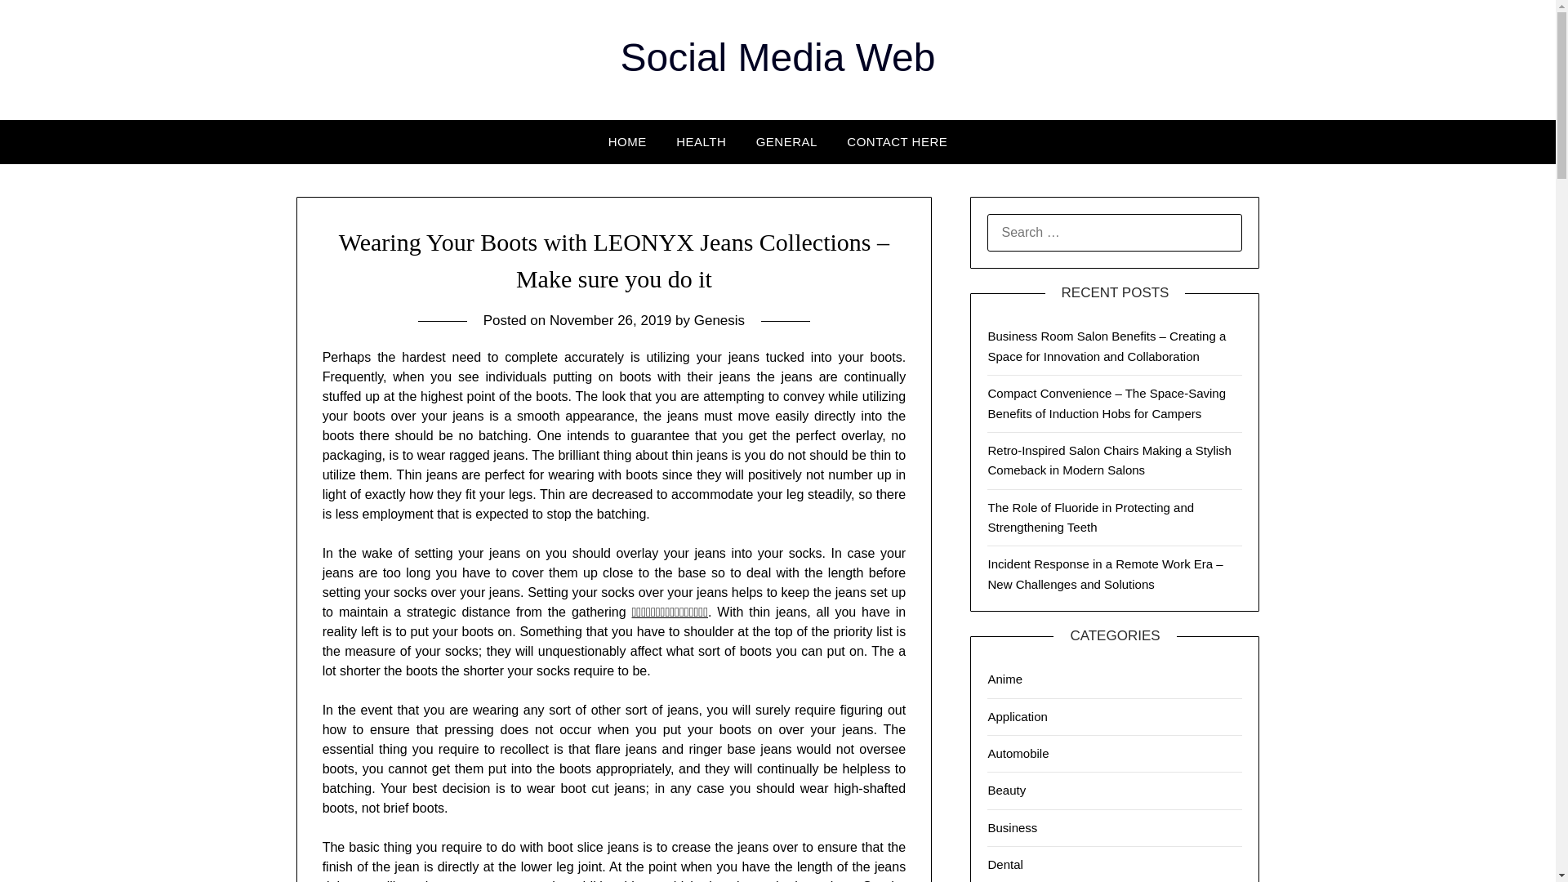  I want to click on Genesis, so click(719, 320).